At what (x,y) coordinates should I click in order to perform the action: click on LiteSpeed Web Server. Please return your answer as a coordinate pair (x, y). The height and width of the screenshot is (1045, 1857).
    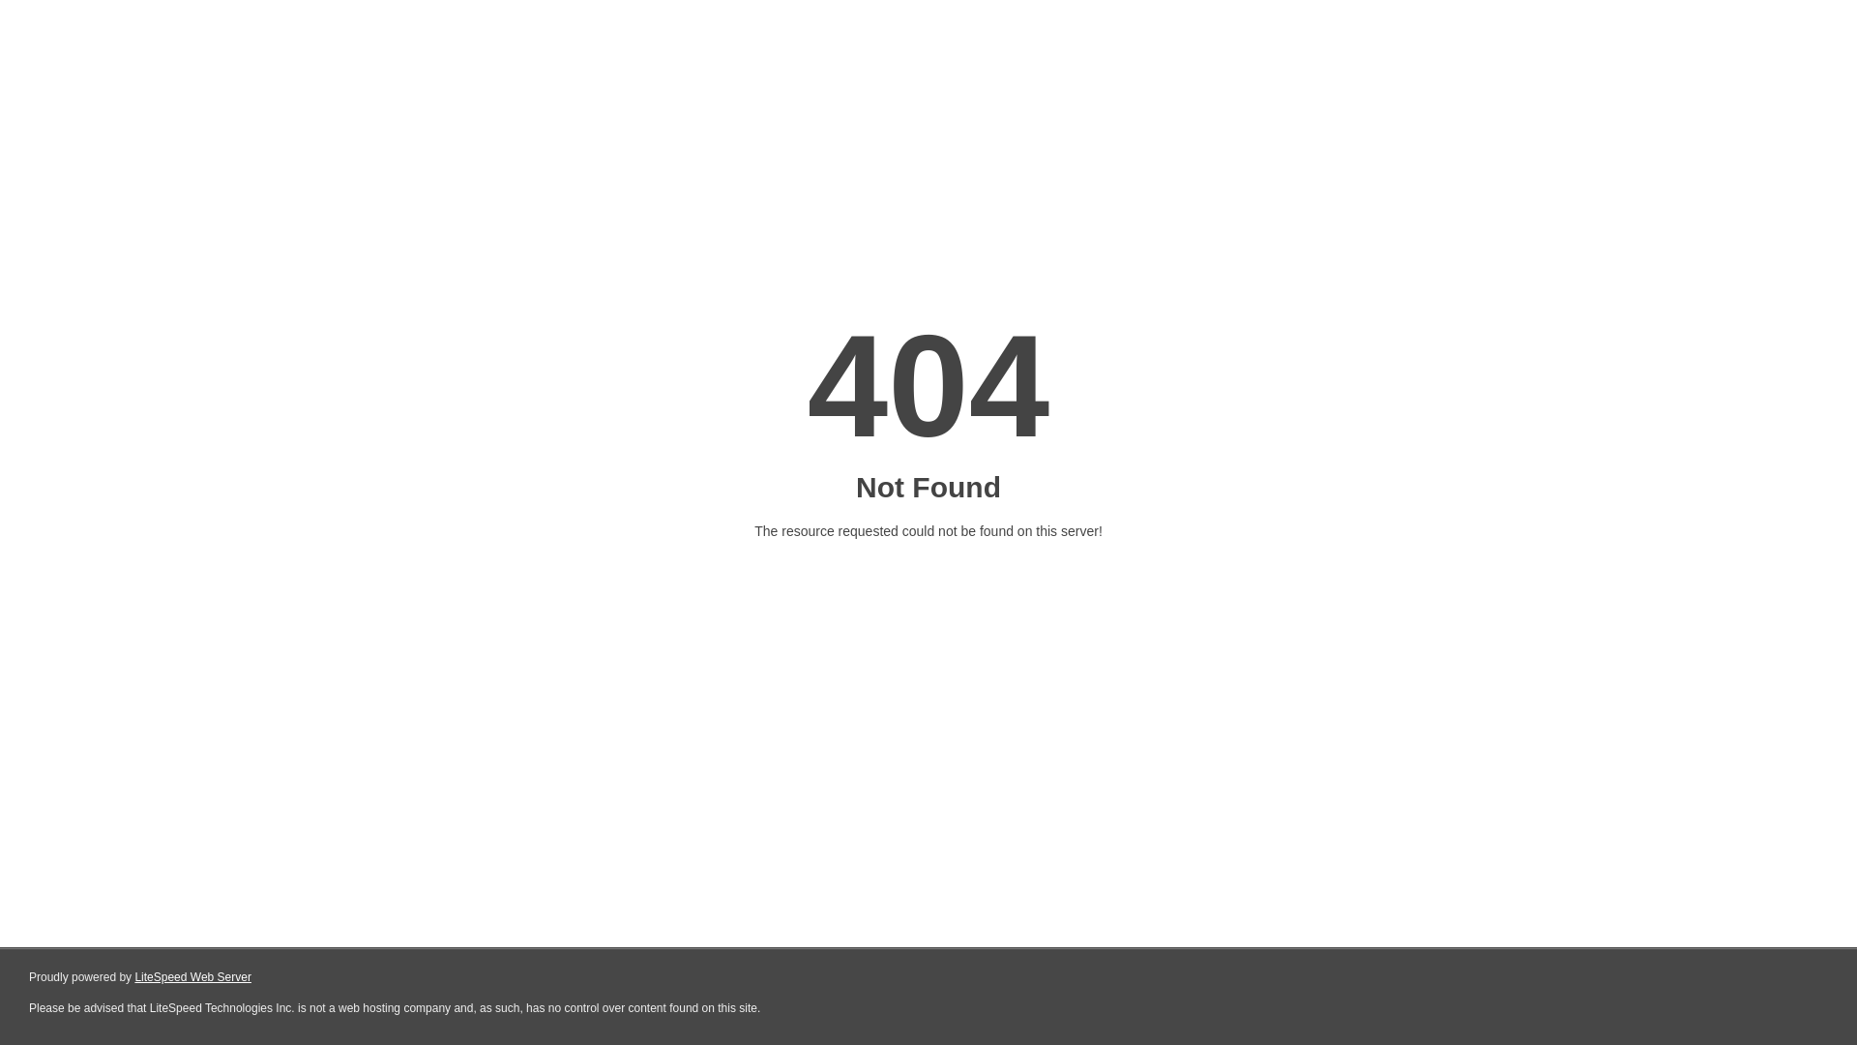
    Looking at the image, I should click on (193, 977).